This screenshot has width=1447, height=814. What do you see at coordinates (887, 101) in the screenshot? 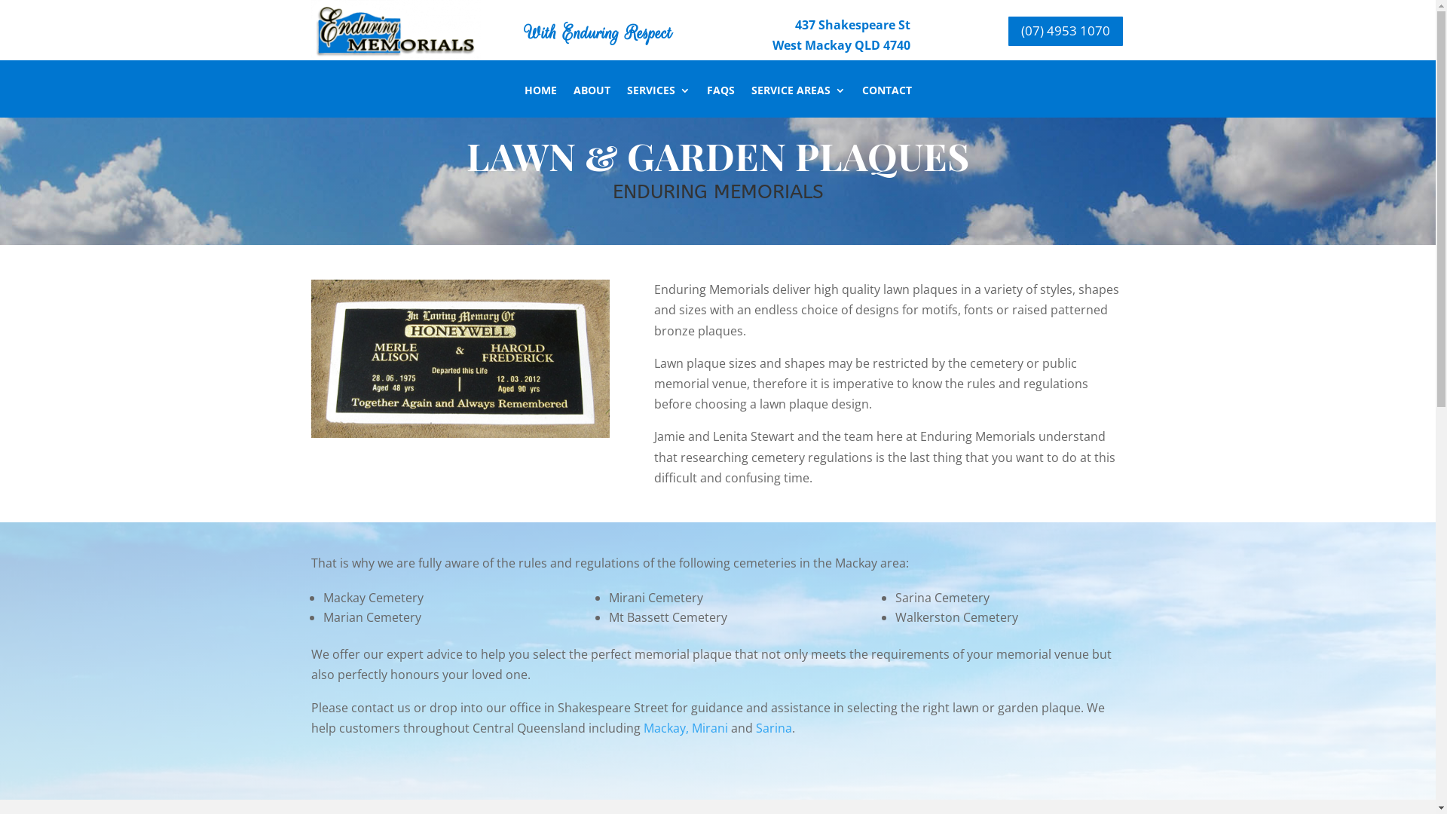
I see `CONTACT` at bounding box center [887, 101].